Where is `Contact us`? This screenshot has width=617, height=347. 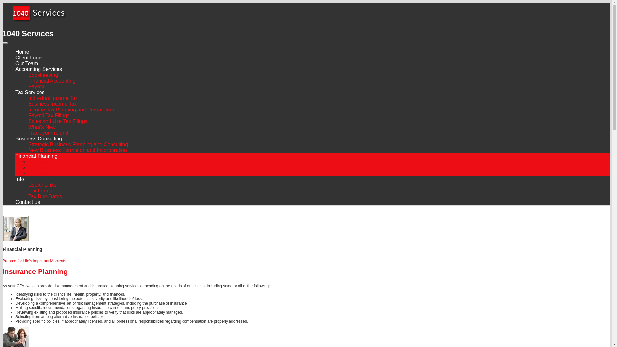
Contact us is located at coordinates (28, 202).